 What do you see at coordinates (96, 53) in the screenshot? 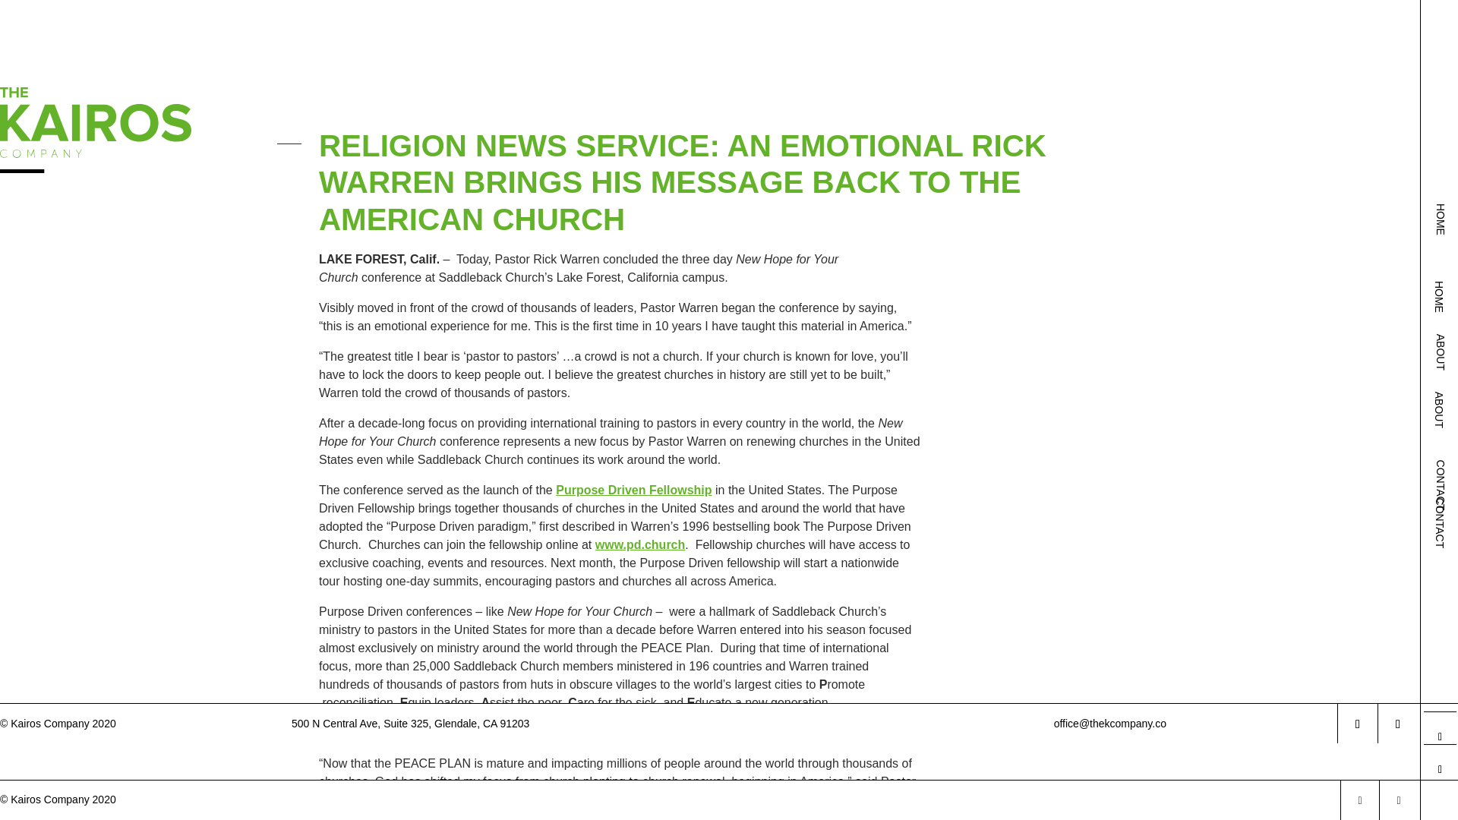
I see `imageb` at bounding box center [96, 53].